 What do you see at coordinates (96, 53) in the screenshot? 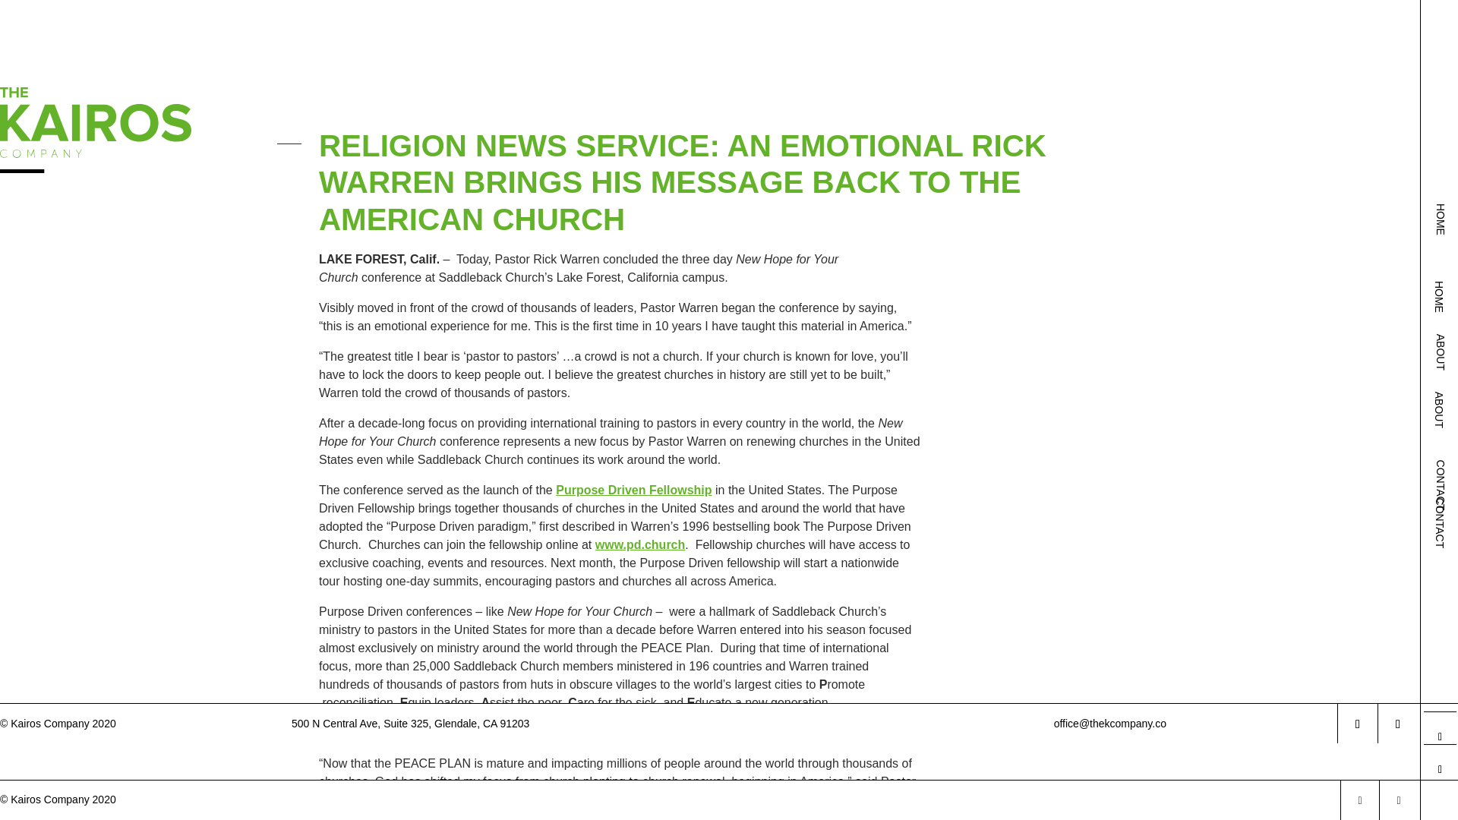
I see `imageb` at bounding box center [96, 53].